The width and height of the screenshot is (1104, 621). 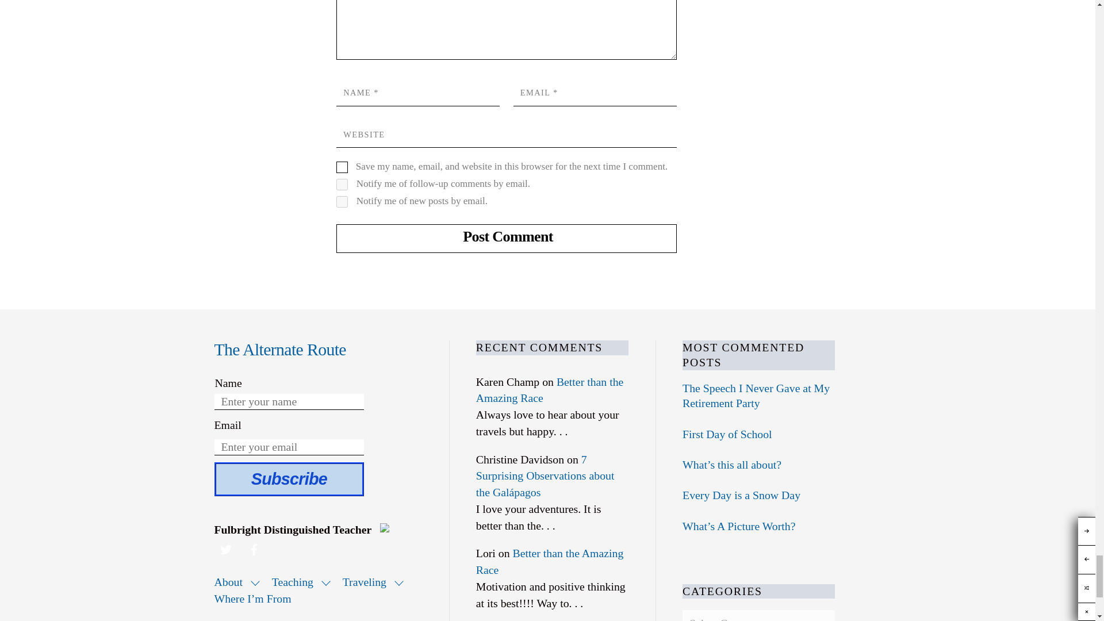 I want to click on yes, so click(x=342, y=167).